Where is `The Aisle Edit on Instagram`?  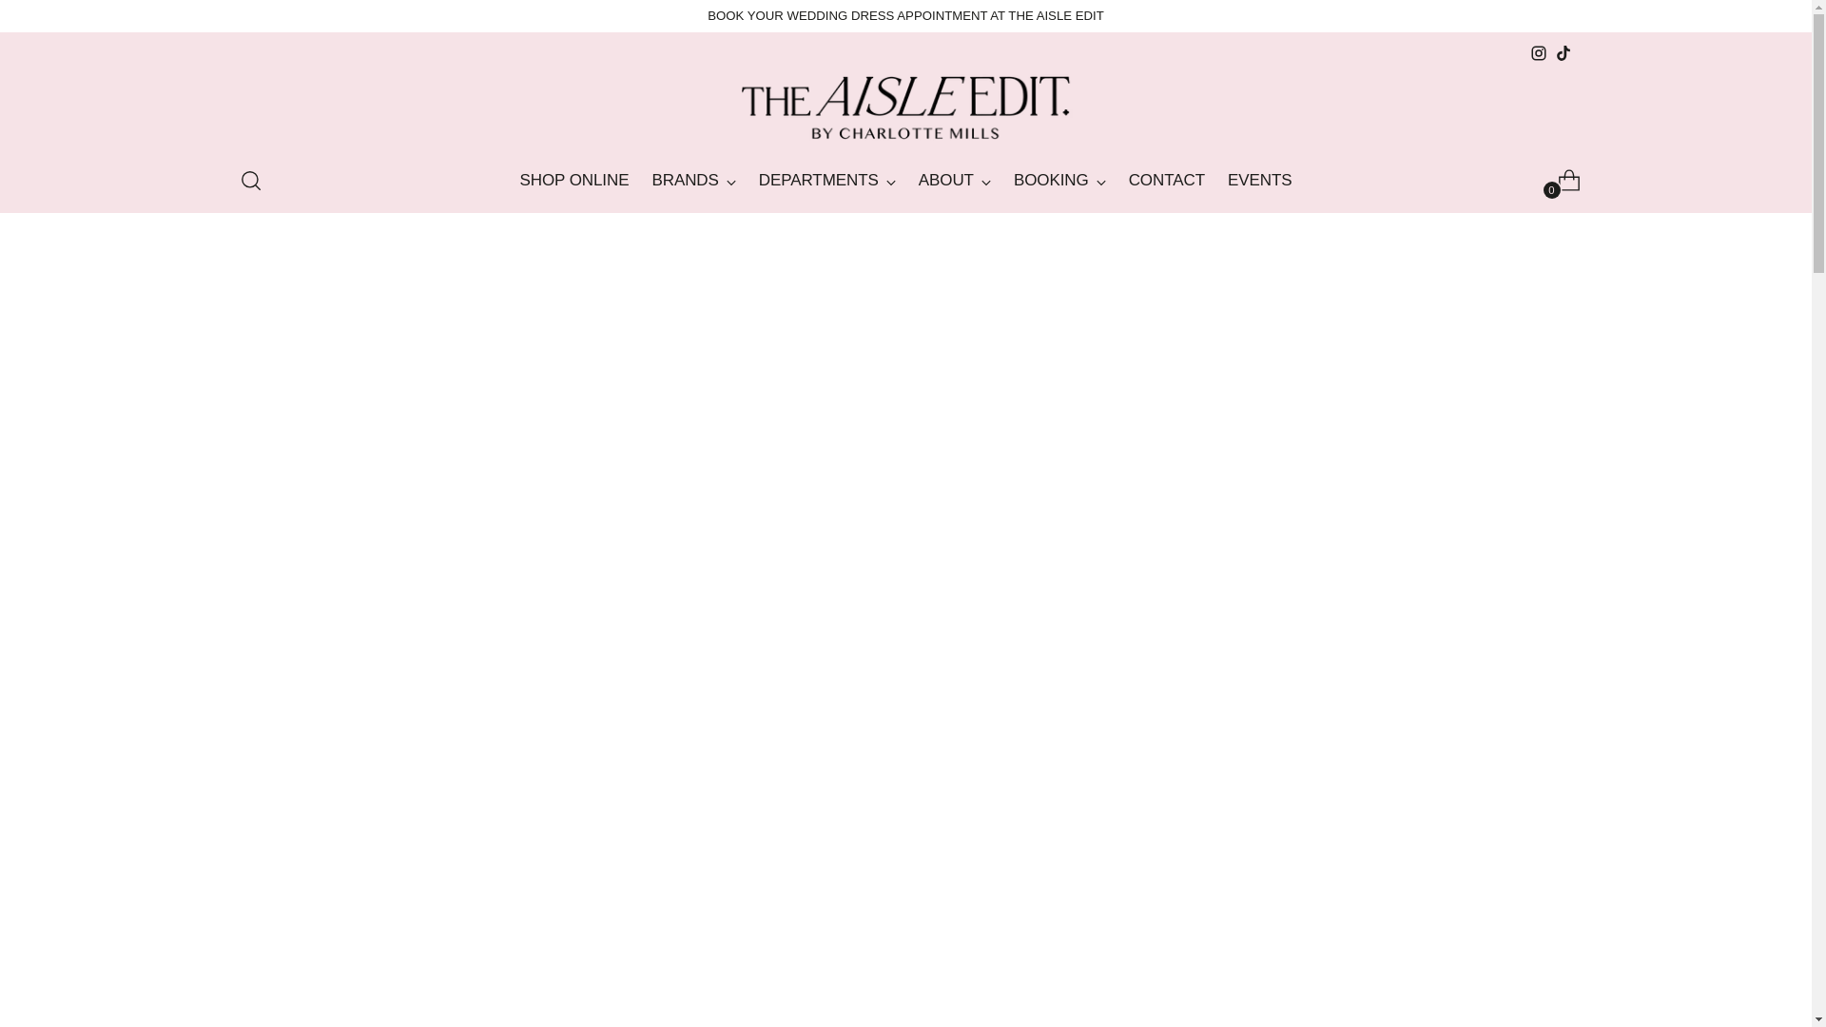
The Aisle Edit on Instagram is located at coordinates (905, 15).